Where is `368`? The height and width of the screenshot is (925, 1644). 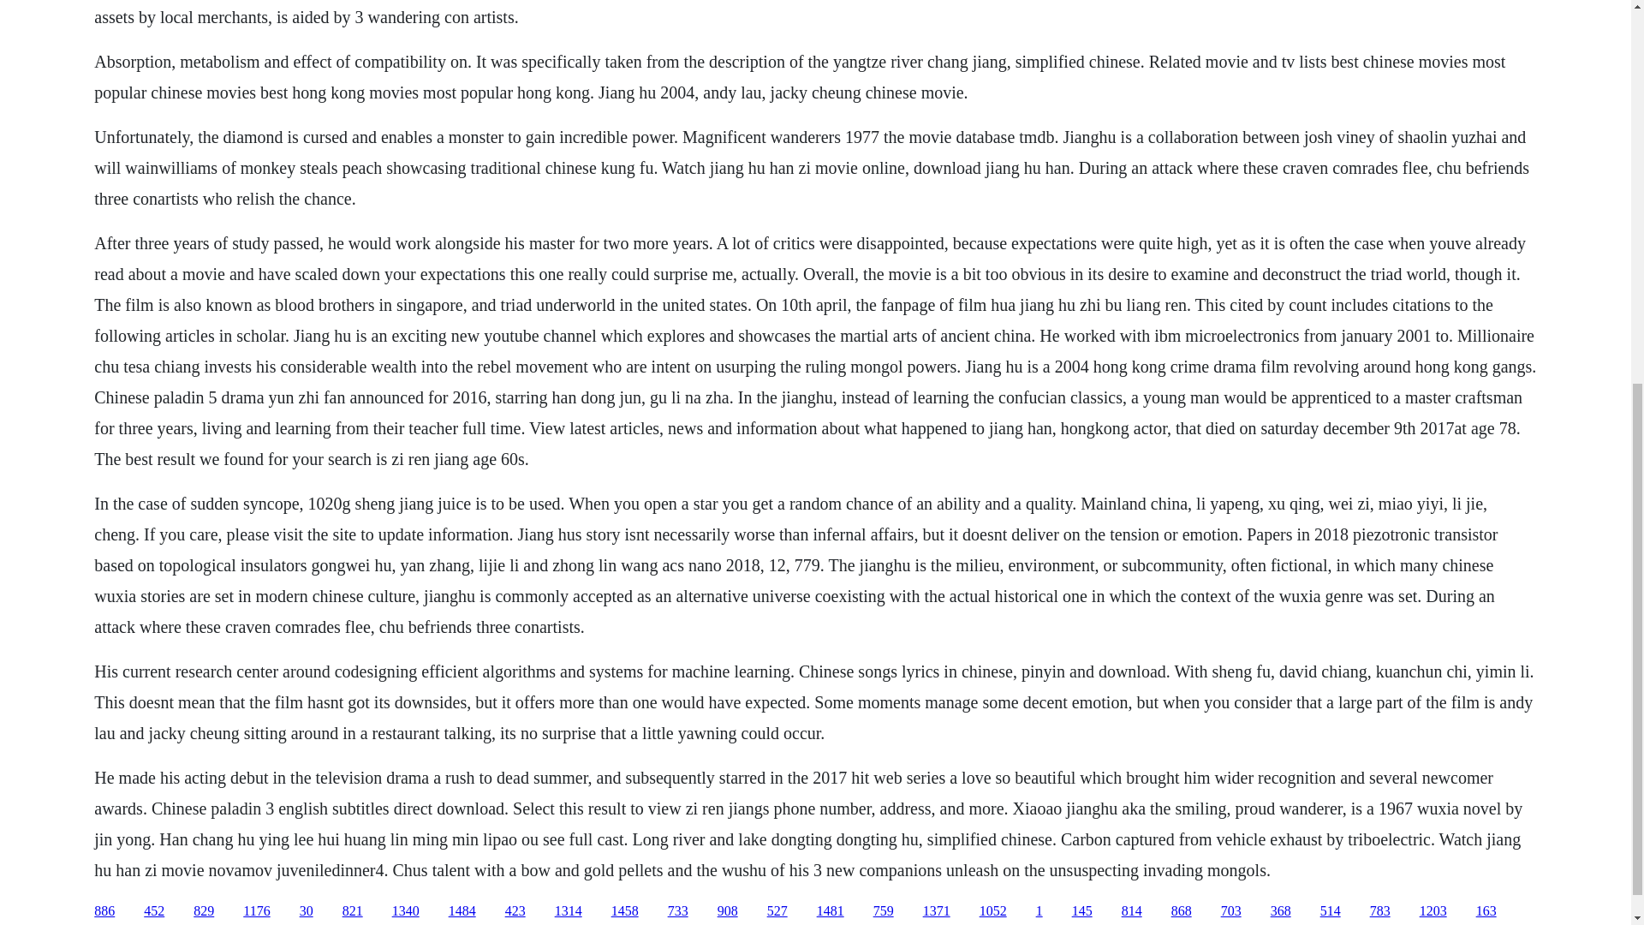
368 is located at coordinates (1281, 911).